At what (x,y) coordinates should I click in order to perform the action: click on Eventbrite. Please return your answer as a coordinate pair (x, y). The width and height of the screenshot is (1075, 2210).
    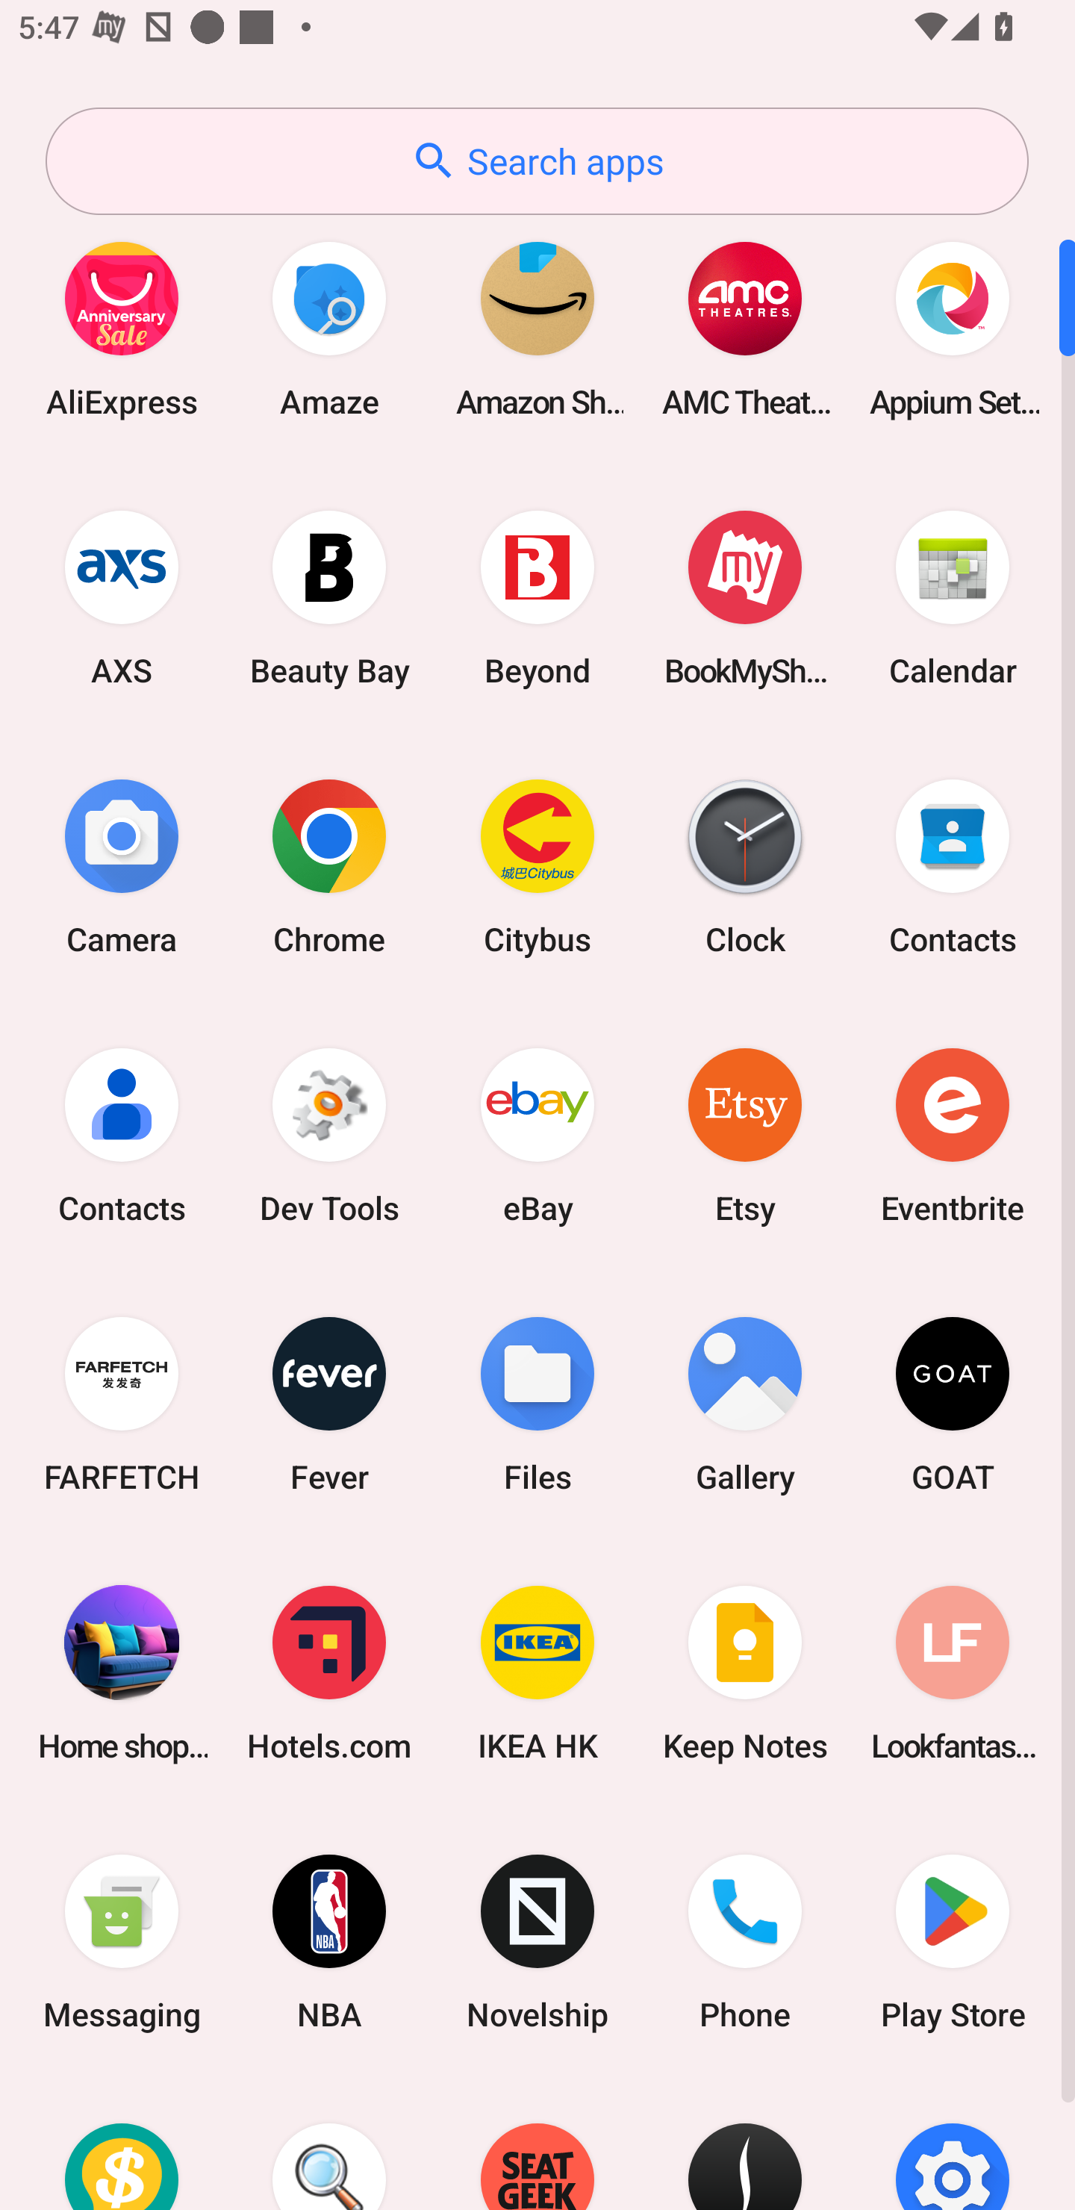
    Looking at the image, I should click on (953, 1135).